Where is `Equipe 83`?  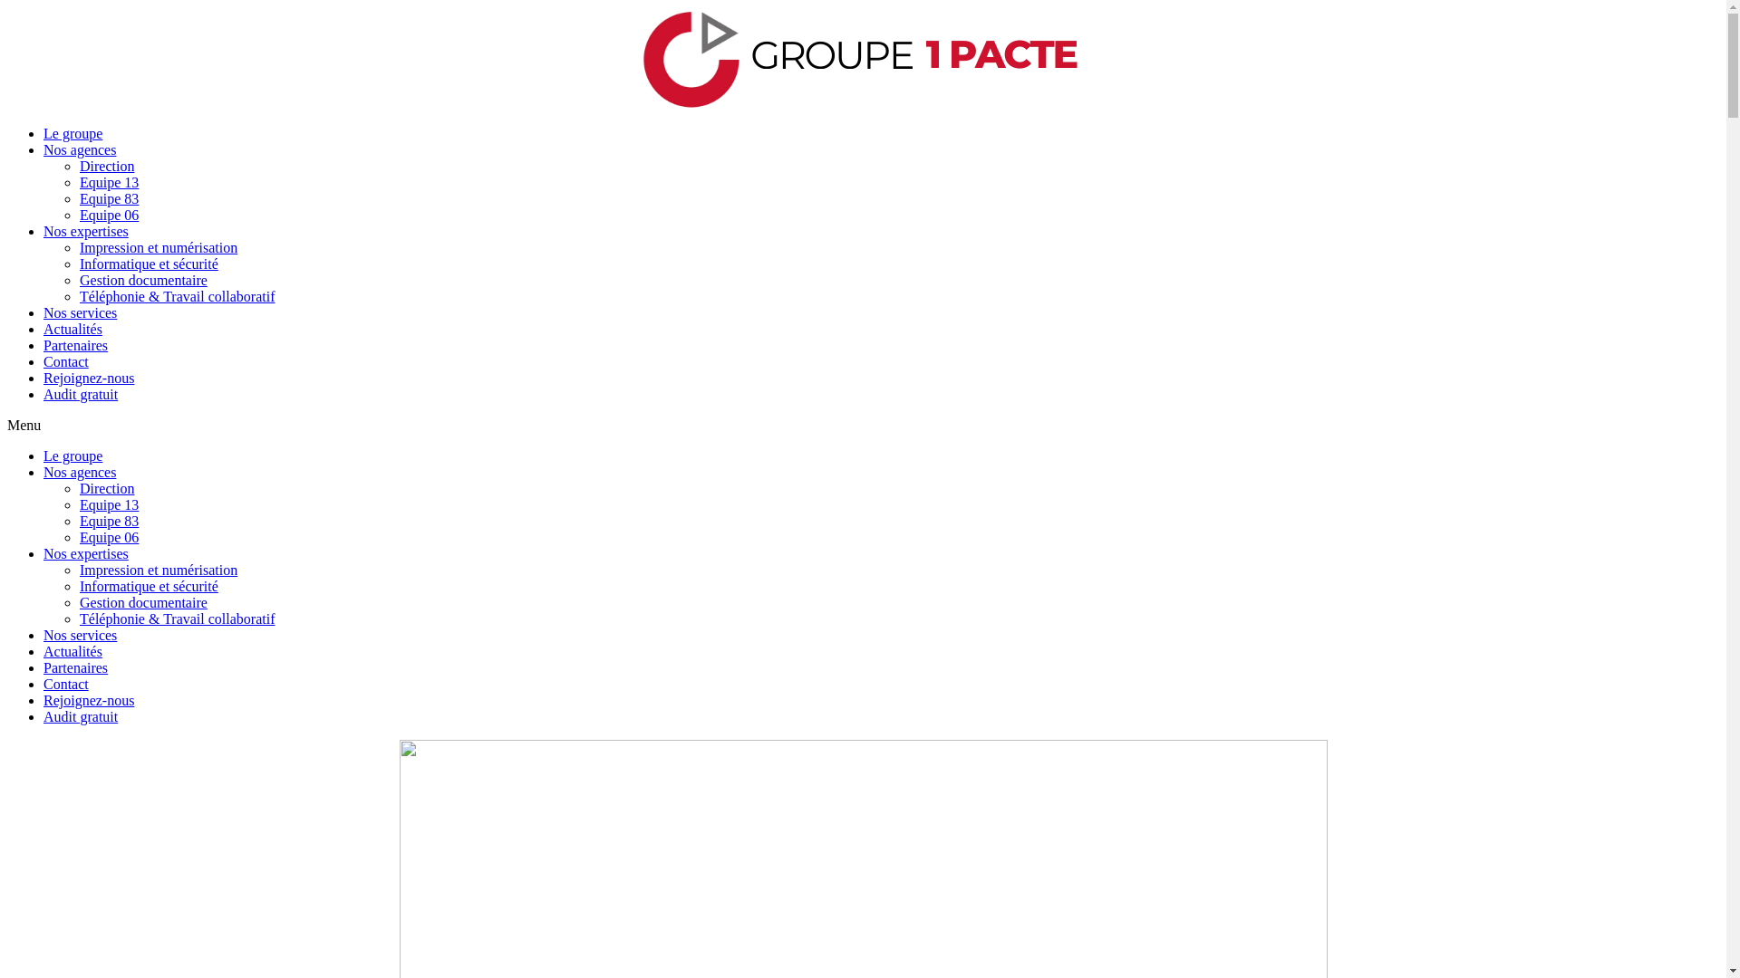 Equipe 83 is located at coordinates (109, 199).